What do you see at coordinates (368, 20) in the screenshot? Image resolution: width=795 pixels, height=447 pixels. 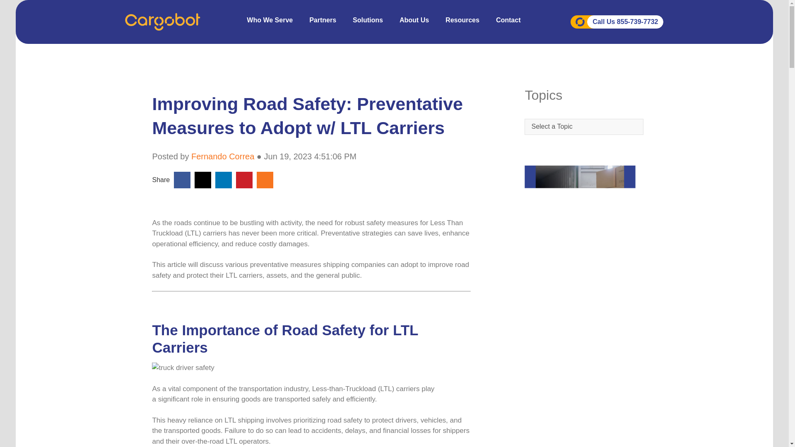 I see `Solutions` at bounding box center [368, 20].